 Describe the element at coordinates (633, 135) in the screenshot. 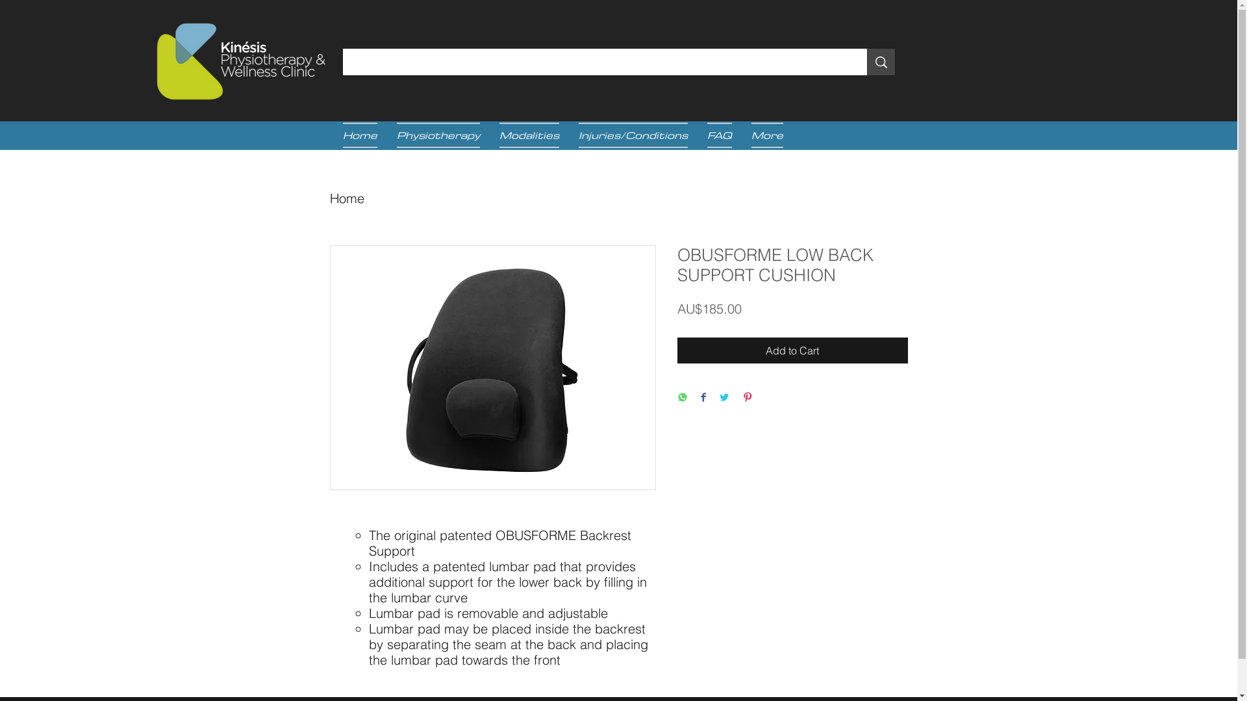

I see `Injuries/Conditions` at that location.